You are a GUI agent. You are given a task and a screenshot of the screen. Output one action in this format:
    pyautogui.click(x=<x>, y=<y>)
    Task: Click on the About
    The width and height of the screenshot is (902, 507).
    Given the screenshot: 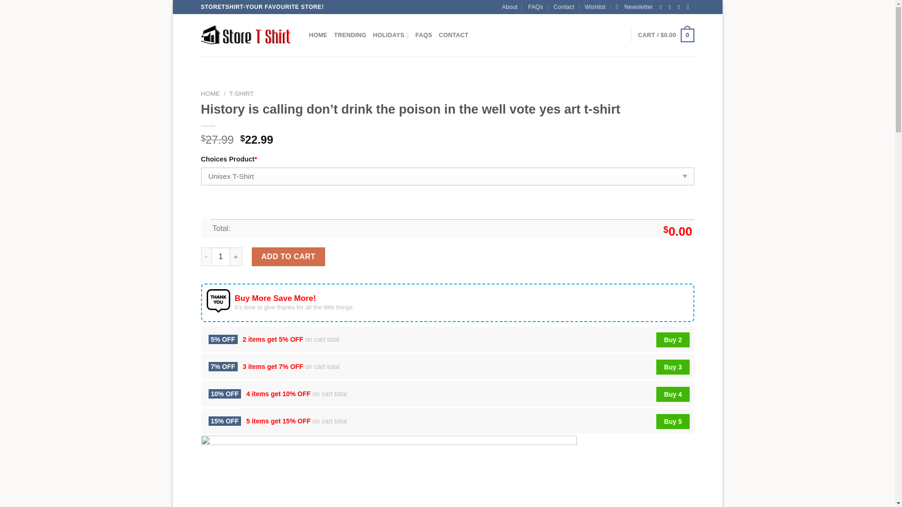 What is the action you would take?
    pyautogui.click(x=509, y=7)
    